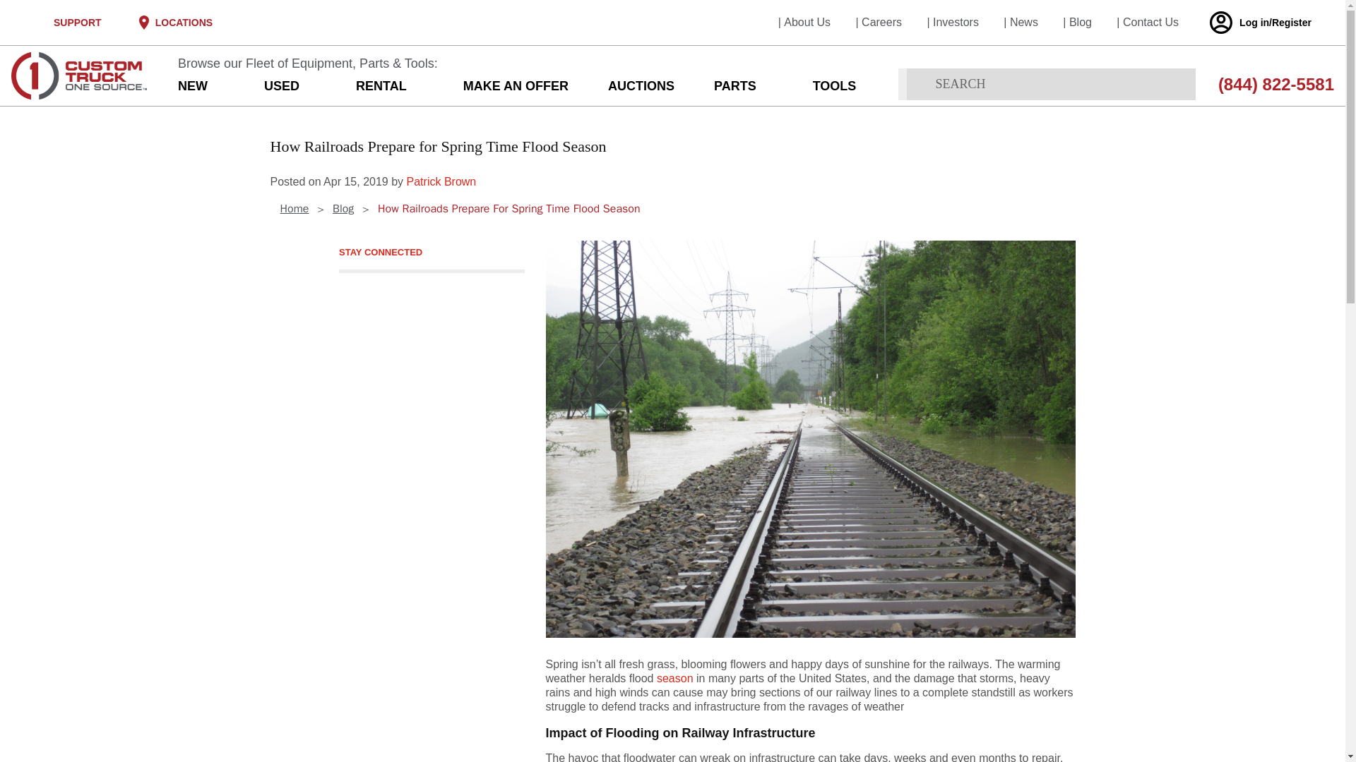 The height and width of the screenshot is (762, 1356). Describe the element at coordinates (1051, 84) in the screenshot. I see `Search for:` at that location.